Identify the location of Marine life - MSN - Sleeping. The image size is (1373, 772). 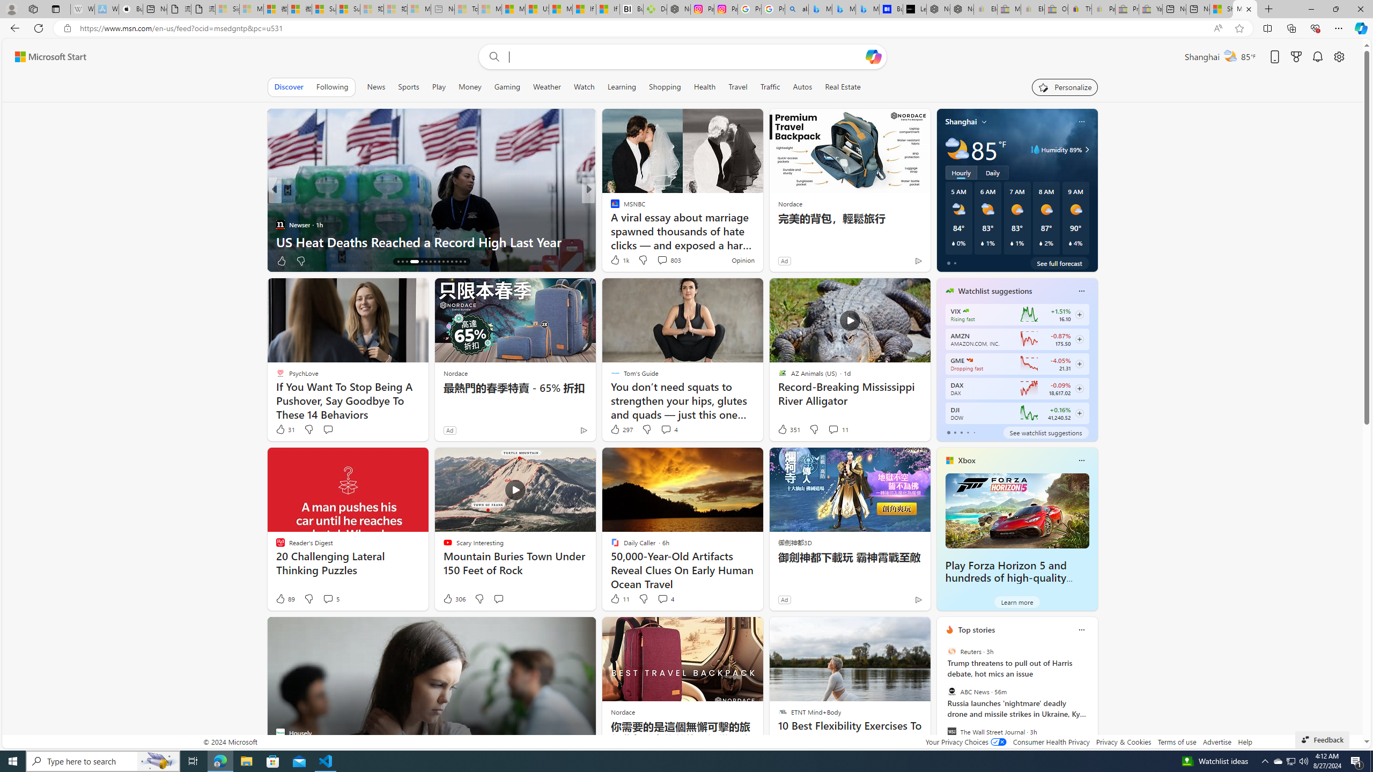
(490, 9).